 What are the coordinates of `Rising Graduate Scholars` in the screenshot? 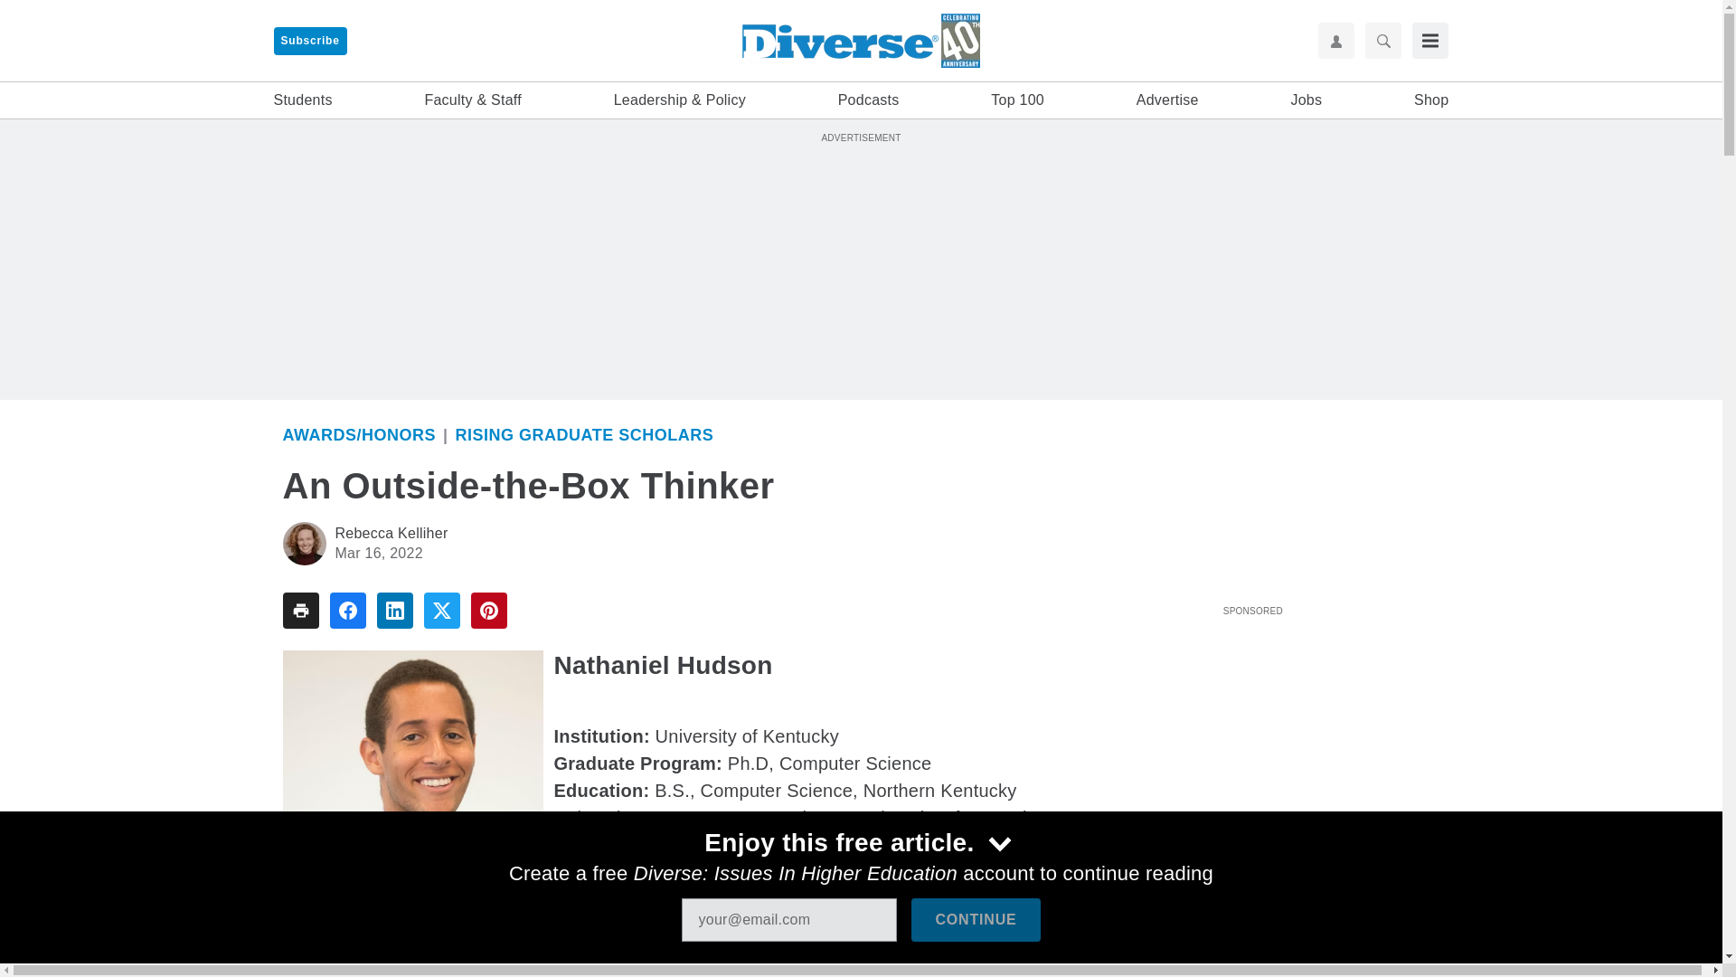 It's located at (584, 434).